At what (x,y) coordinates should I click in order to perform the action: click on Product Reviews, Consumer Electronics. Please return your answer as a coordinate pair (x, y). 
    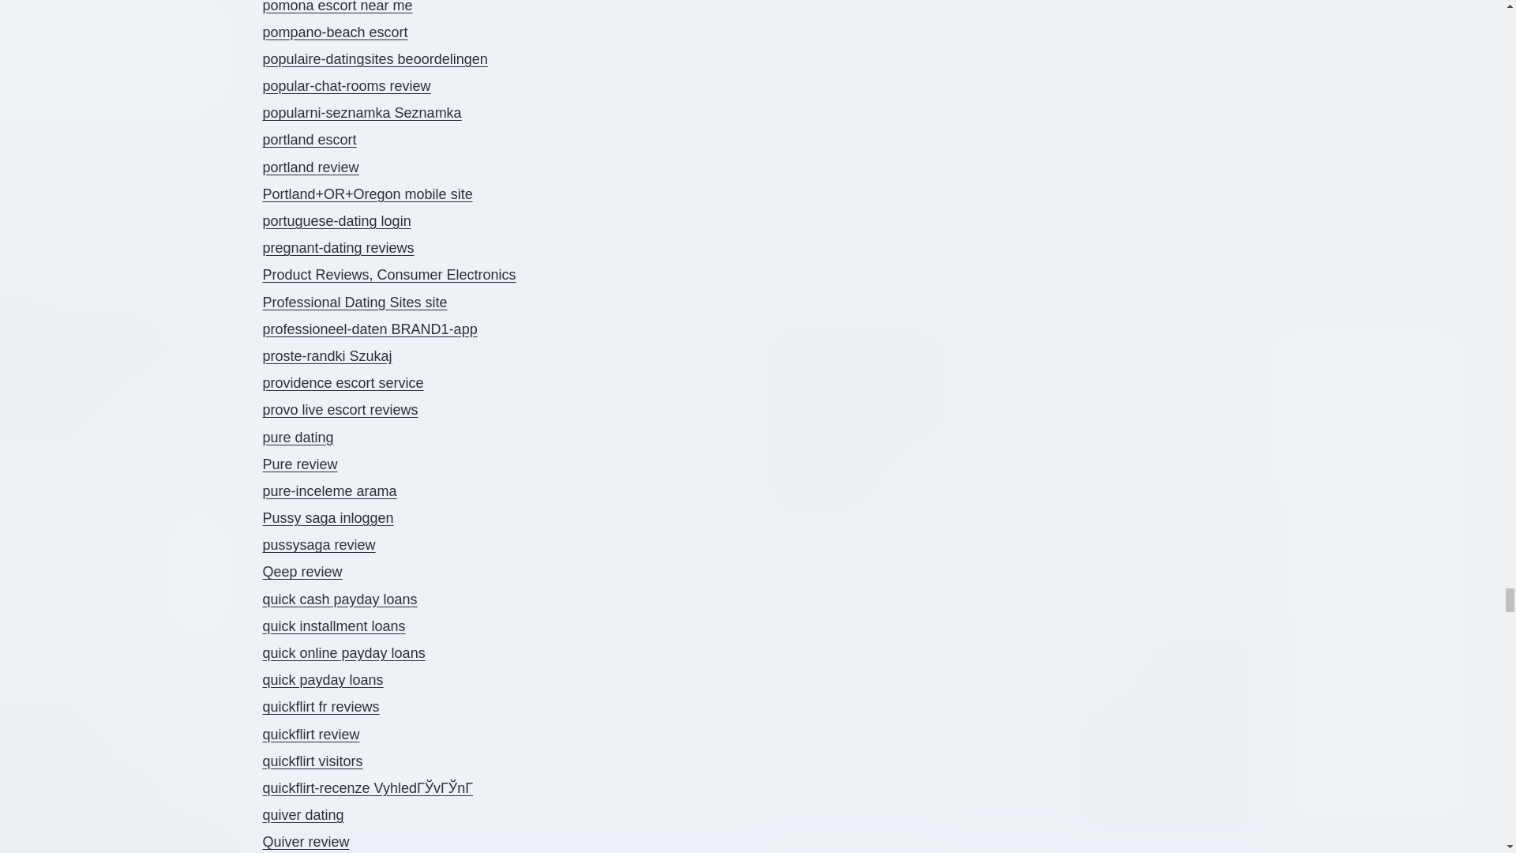
    Looking at the image, I should click on (388, 275).